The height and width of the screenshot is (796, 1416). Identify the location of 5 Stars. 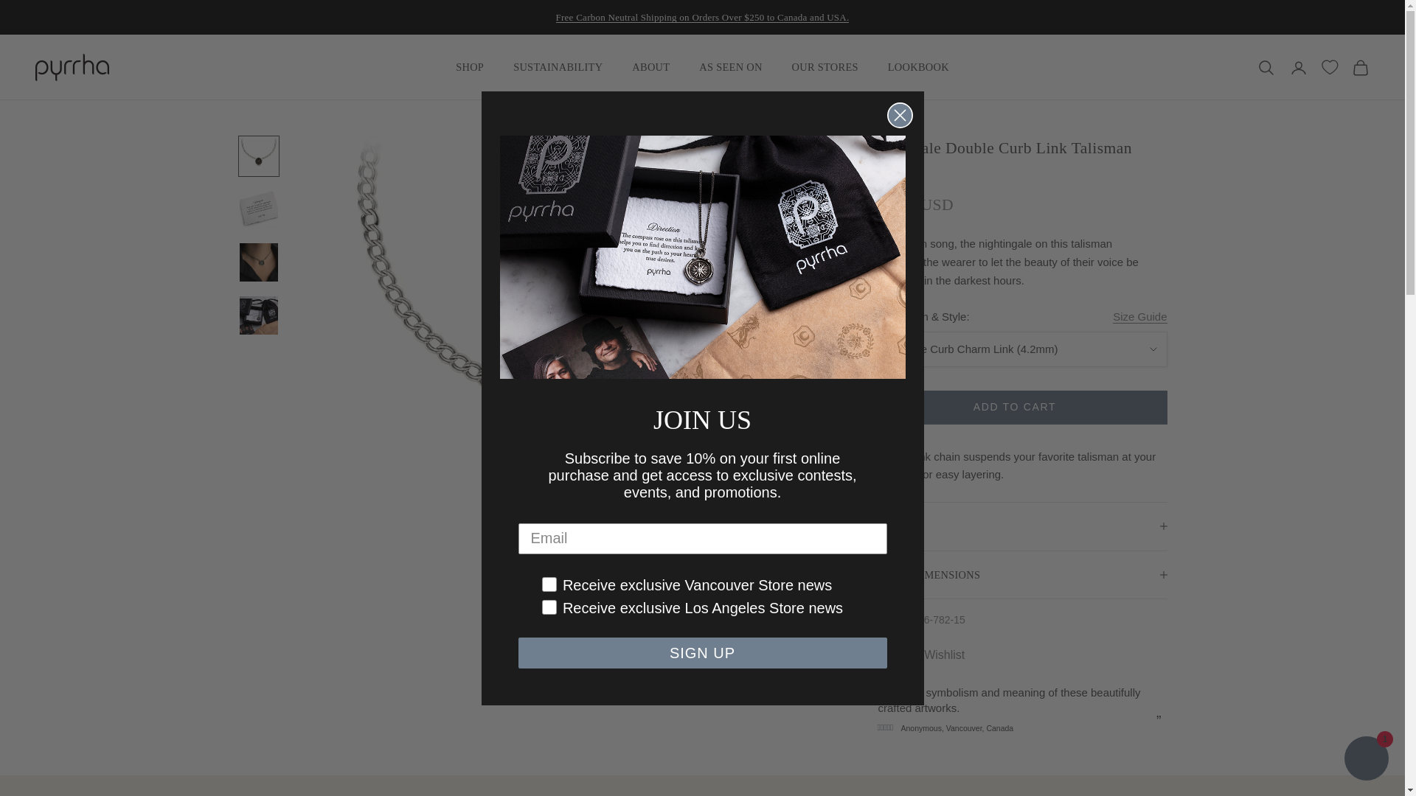
(885, 727).